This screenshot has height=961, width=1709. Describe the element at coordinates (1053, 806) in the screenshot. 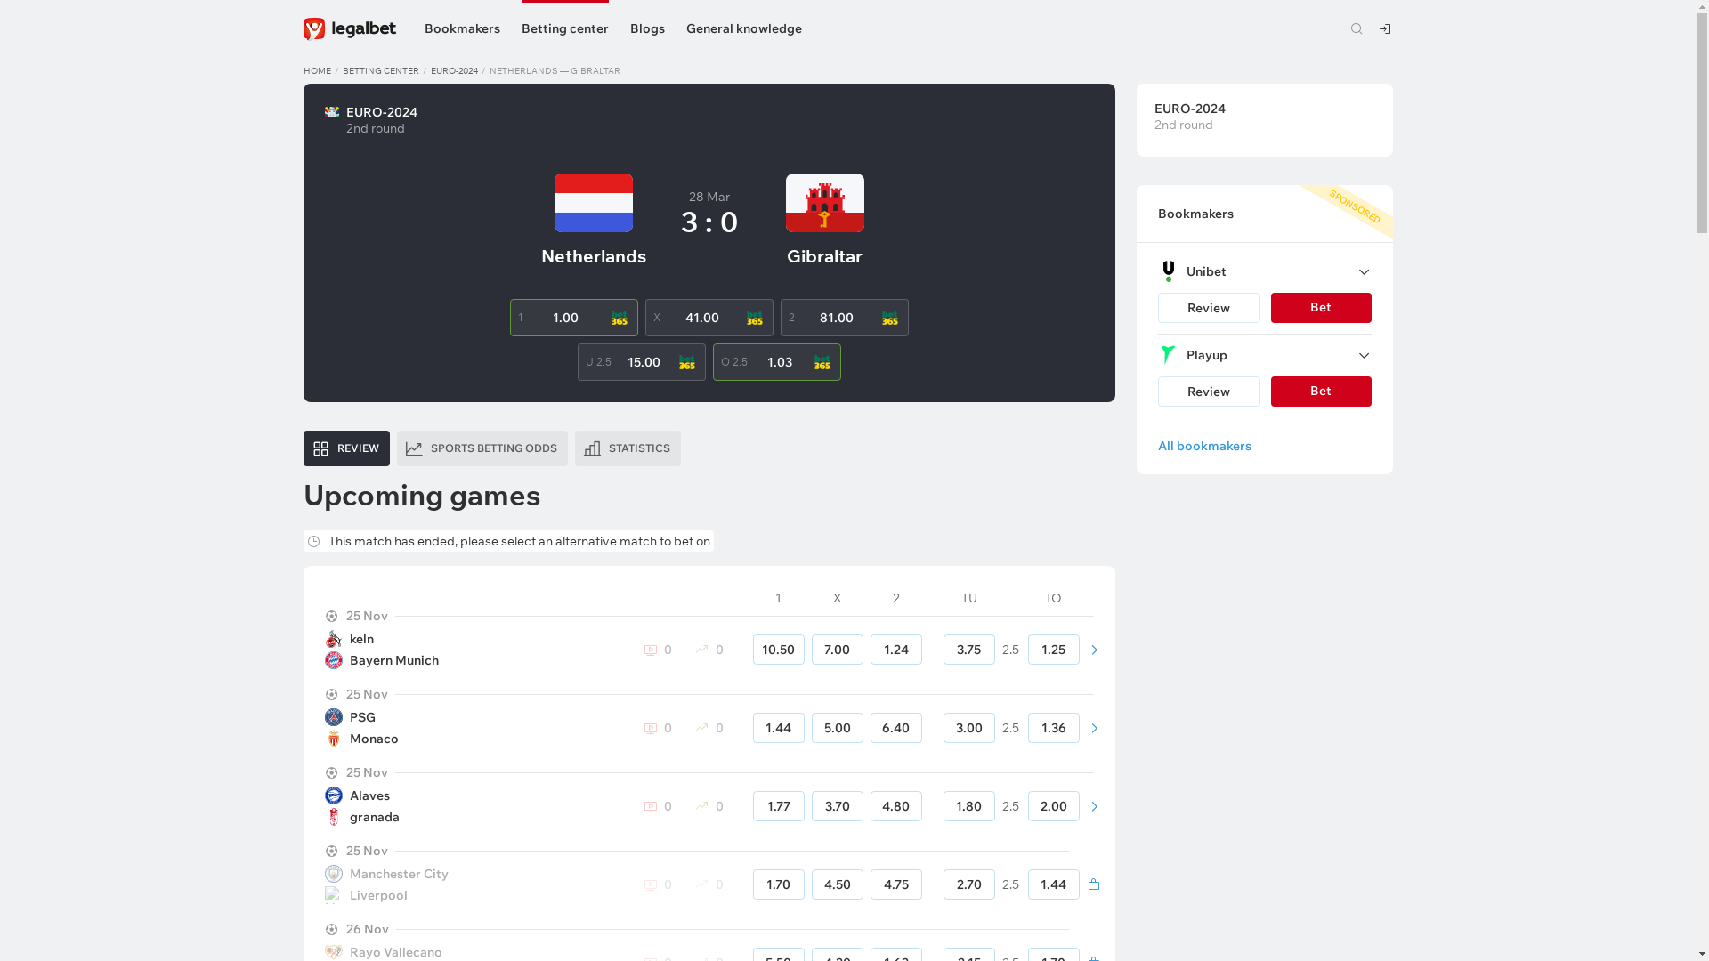

I see `2.00` at that location.